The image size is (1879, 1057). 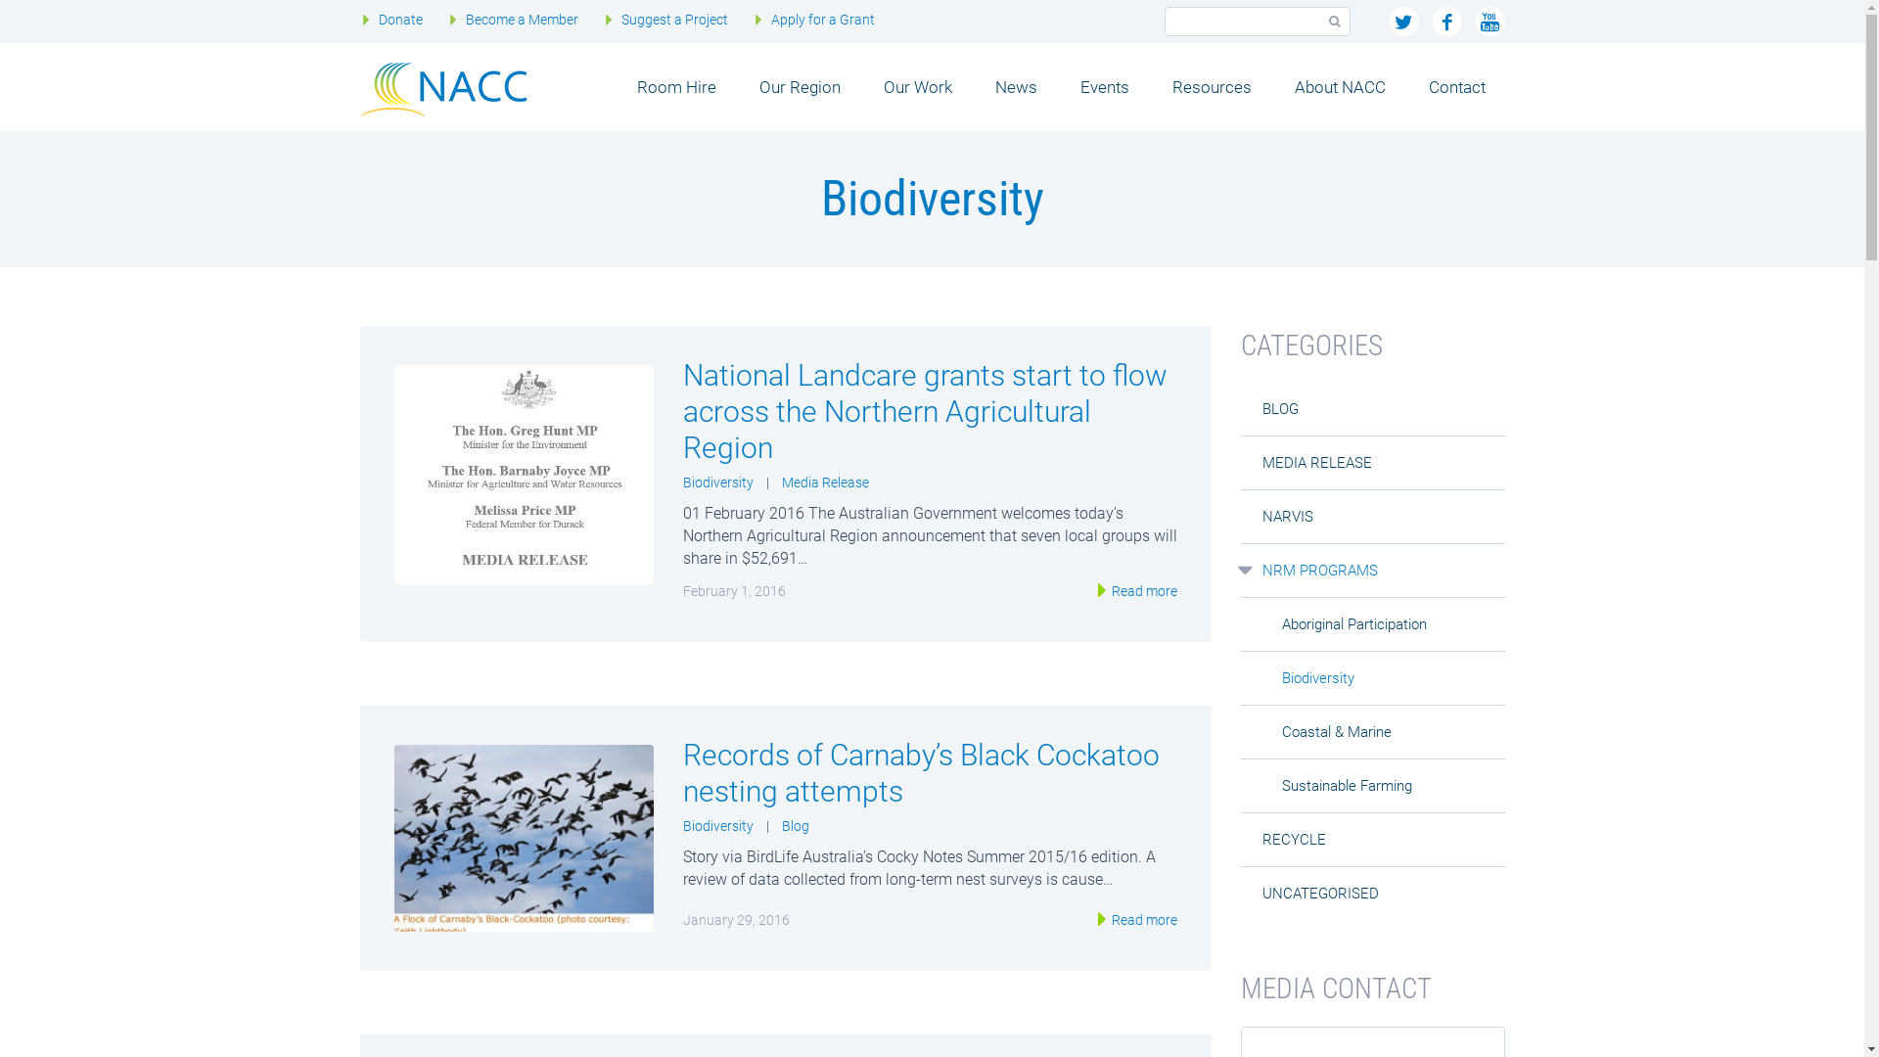 I want to click on Our Region, so click(x=801, y=87).